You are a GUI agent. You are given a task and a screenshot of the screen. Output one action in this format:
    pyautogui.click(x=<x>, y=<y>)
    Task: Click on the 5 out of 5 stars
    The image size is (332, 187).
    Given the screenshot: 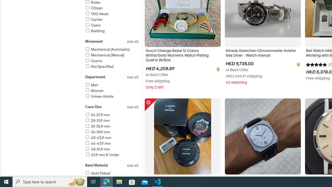 What is the action you would take?
    pyautogui.click(x=316, y=64)
    